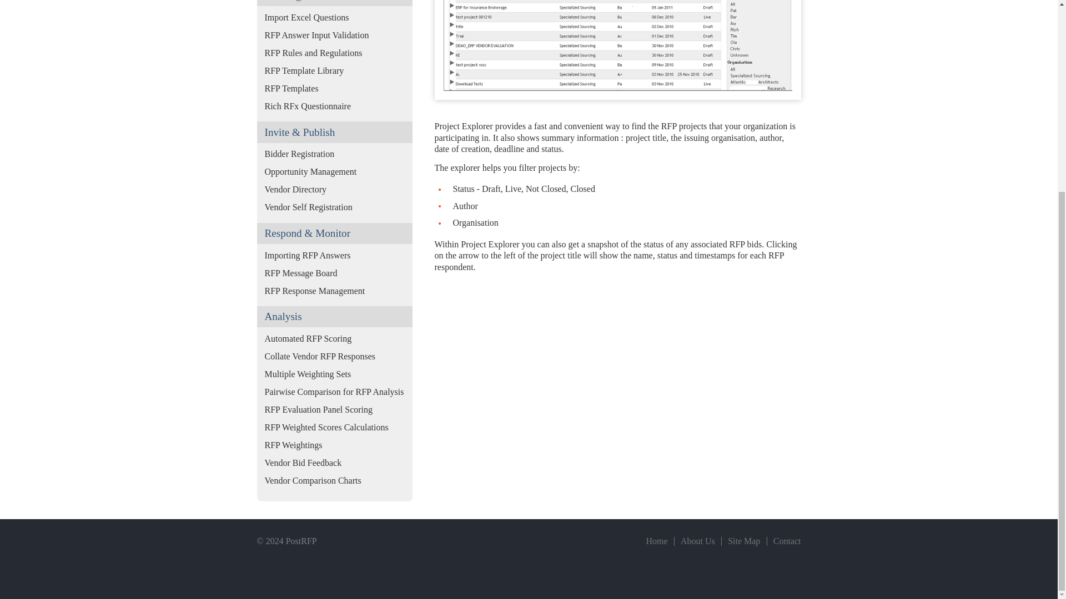 The image size is (1066, 599). Describe the element at coordinates (334, 89) in the screenshot. I see `RFP Templates` at that location.